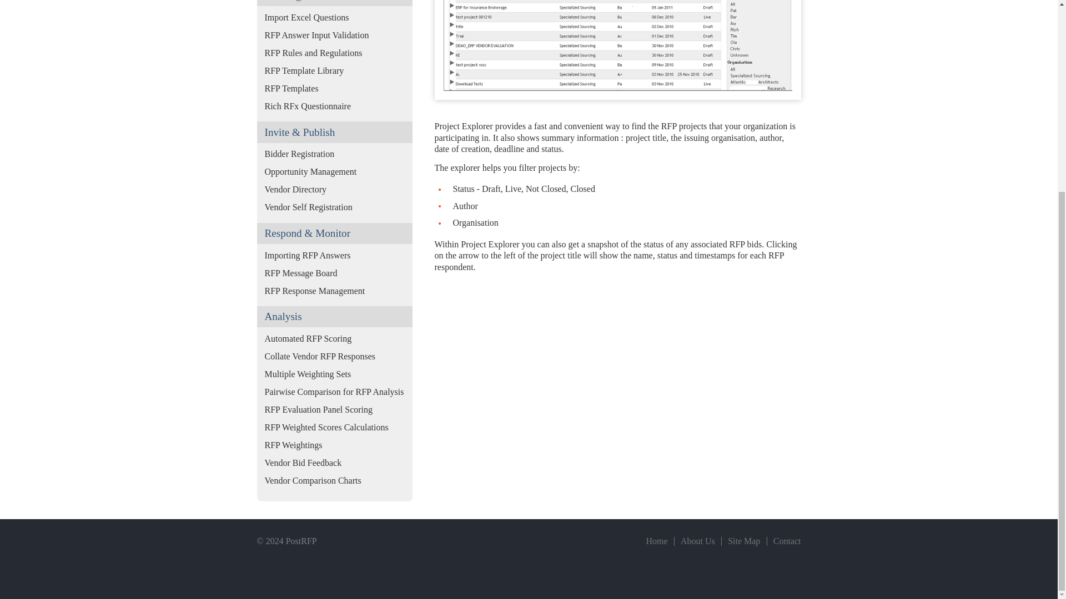 The image size is (1066, 599). Describe the element at coordinates (334, 89) in the screenshot. I see `RFP Templates` at that location.